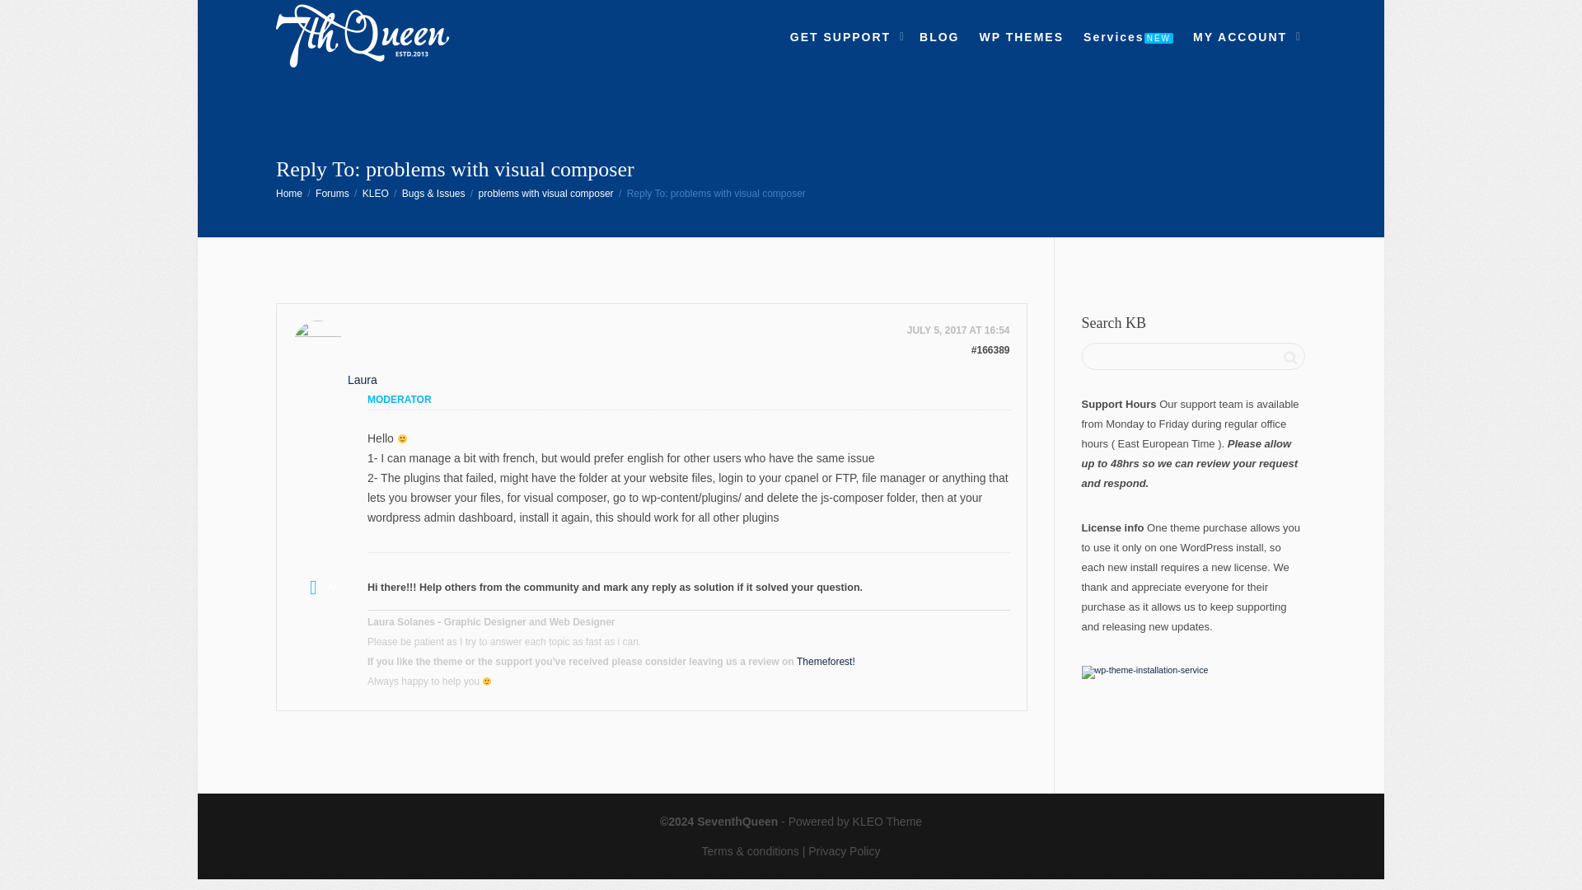 The image size is (1582, 890). I want to click on SeventhQueen Archived Support, so click(288, 193).